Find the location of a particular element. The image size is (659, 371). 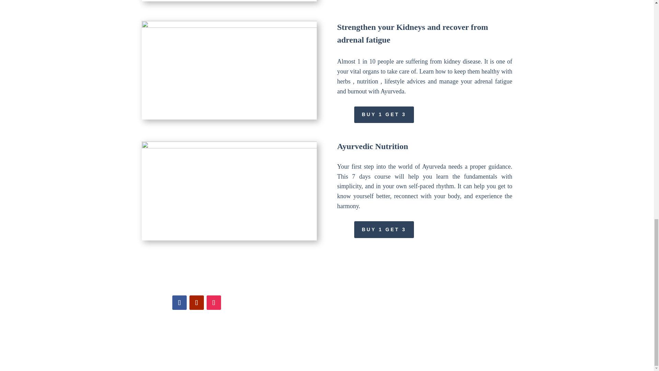

Online Platform Headers is located at coordinates (229, 190).